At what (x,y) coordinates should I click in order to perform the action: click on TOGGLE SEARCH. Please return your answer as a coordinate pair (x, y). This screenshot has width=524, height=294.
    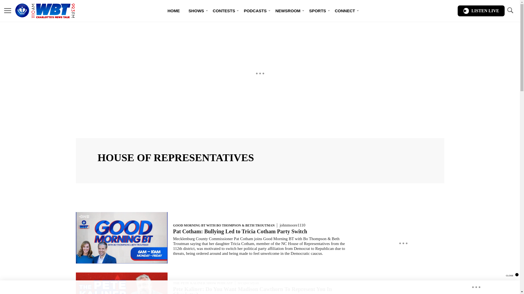
    Looking at the image, I should click on (510, 10).